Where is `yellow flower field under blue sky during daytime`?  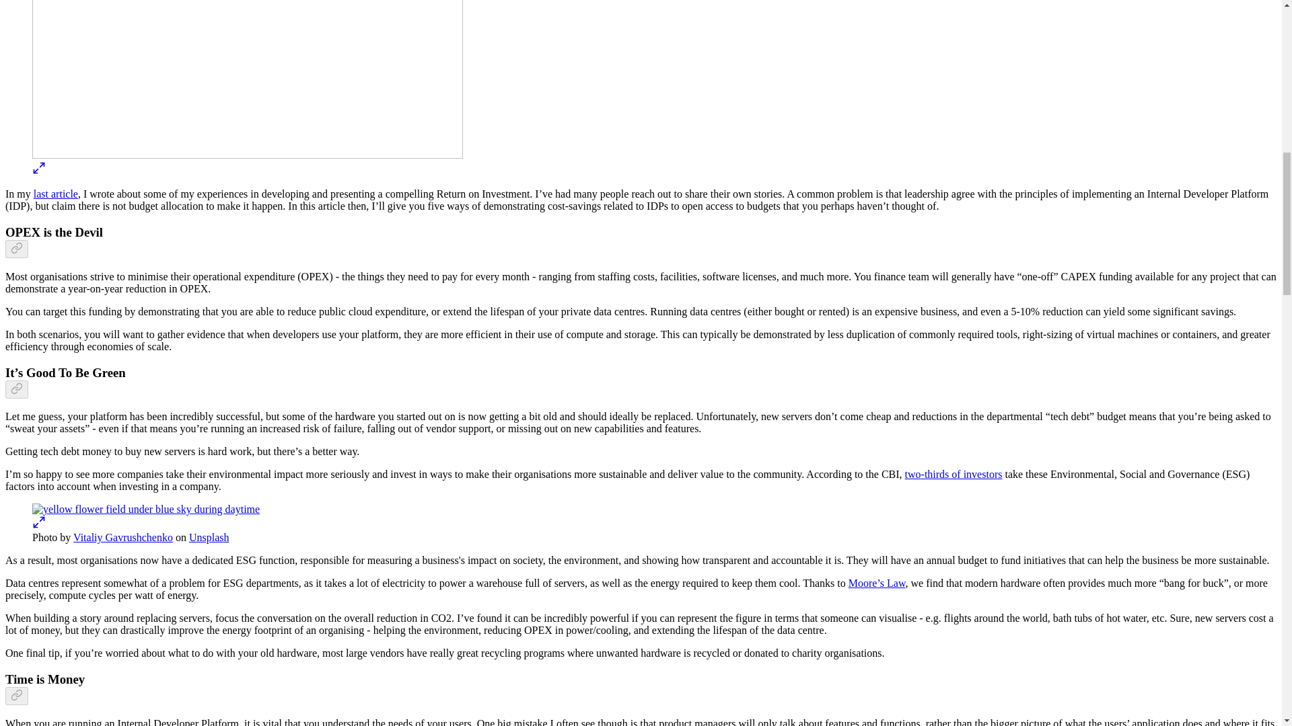
yellow flower field under blue sky during daytime is located at coordinates (145, 510).